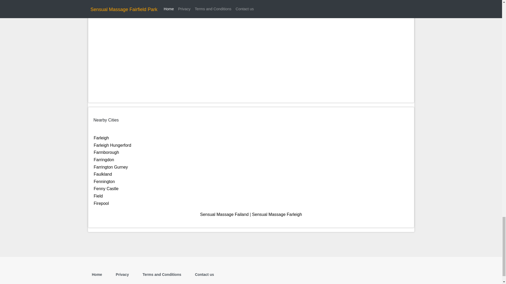  Describe the element at coordinates (104, 160) in the screenshot. I see `Farringdon` at that location.